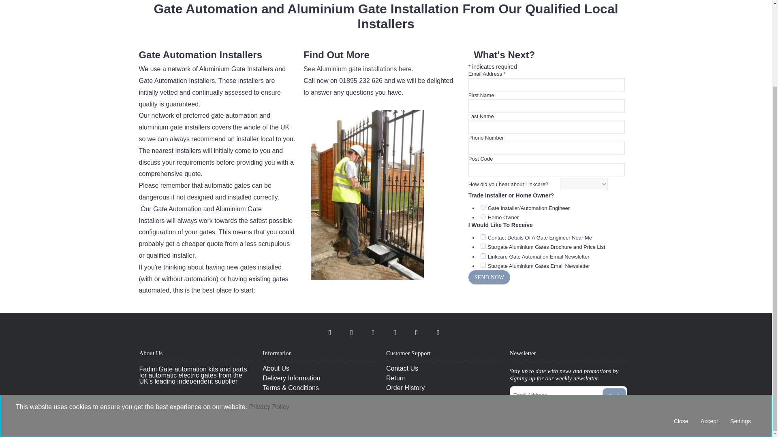 The height and width of the screenshot is (437, 778). Describe the element at coordinates (319, 407) in the screenshot. I see `Site Map` at that location.